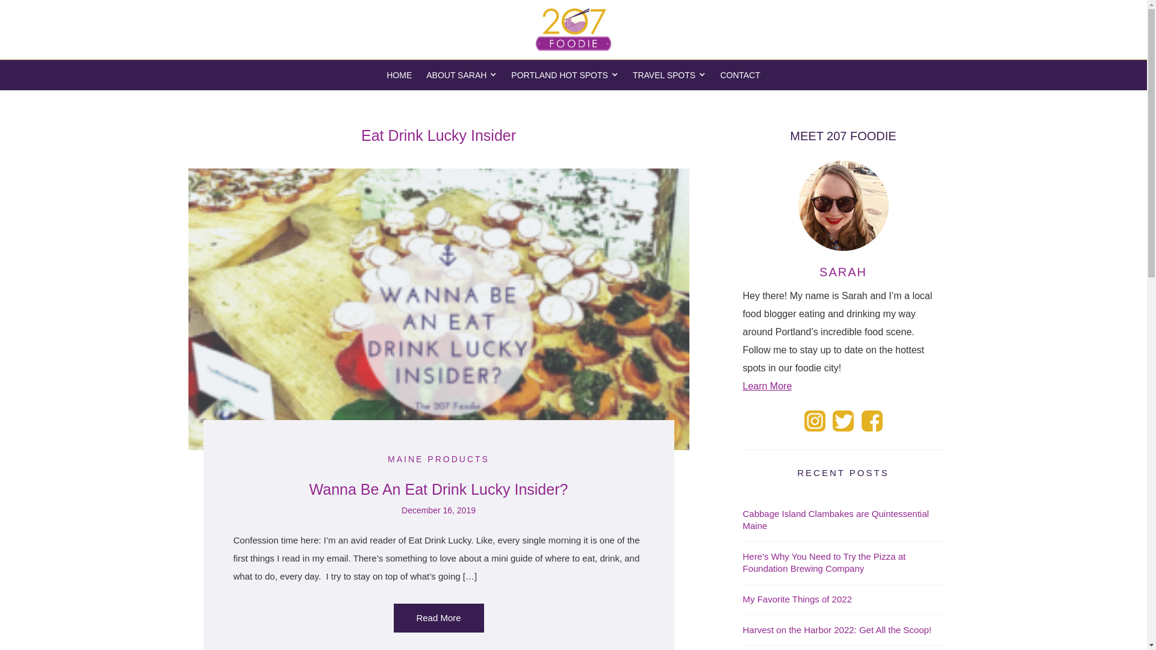 This screenshot has width=1156, height=650. Describe the element at coordinates (844, 599) in the screenshot. I see `My Favorite Things of 2022` at that location.